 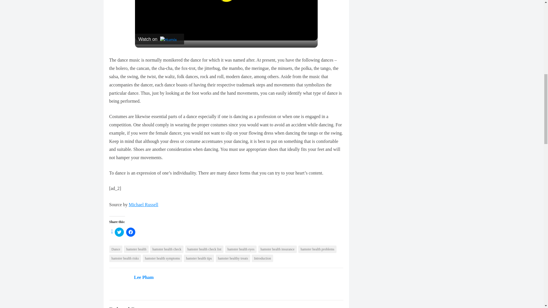 I want to click on Click to share on Facebook, so click(x=131, y=232).